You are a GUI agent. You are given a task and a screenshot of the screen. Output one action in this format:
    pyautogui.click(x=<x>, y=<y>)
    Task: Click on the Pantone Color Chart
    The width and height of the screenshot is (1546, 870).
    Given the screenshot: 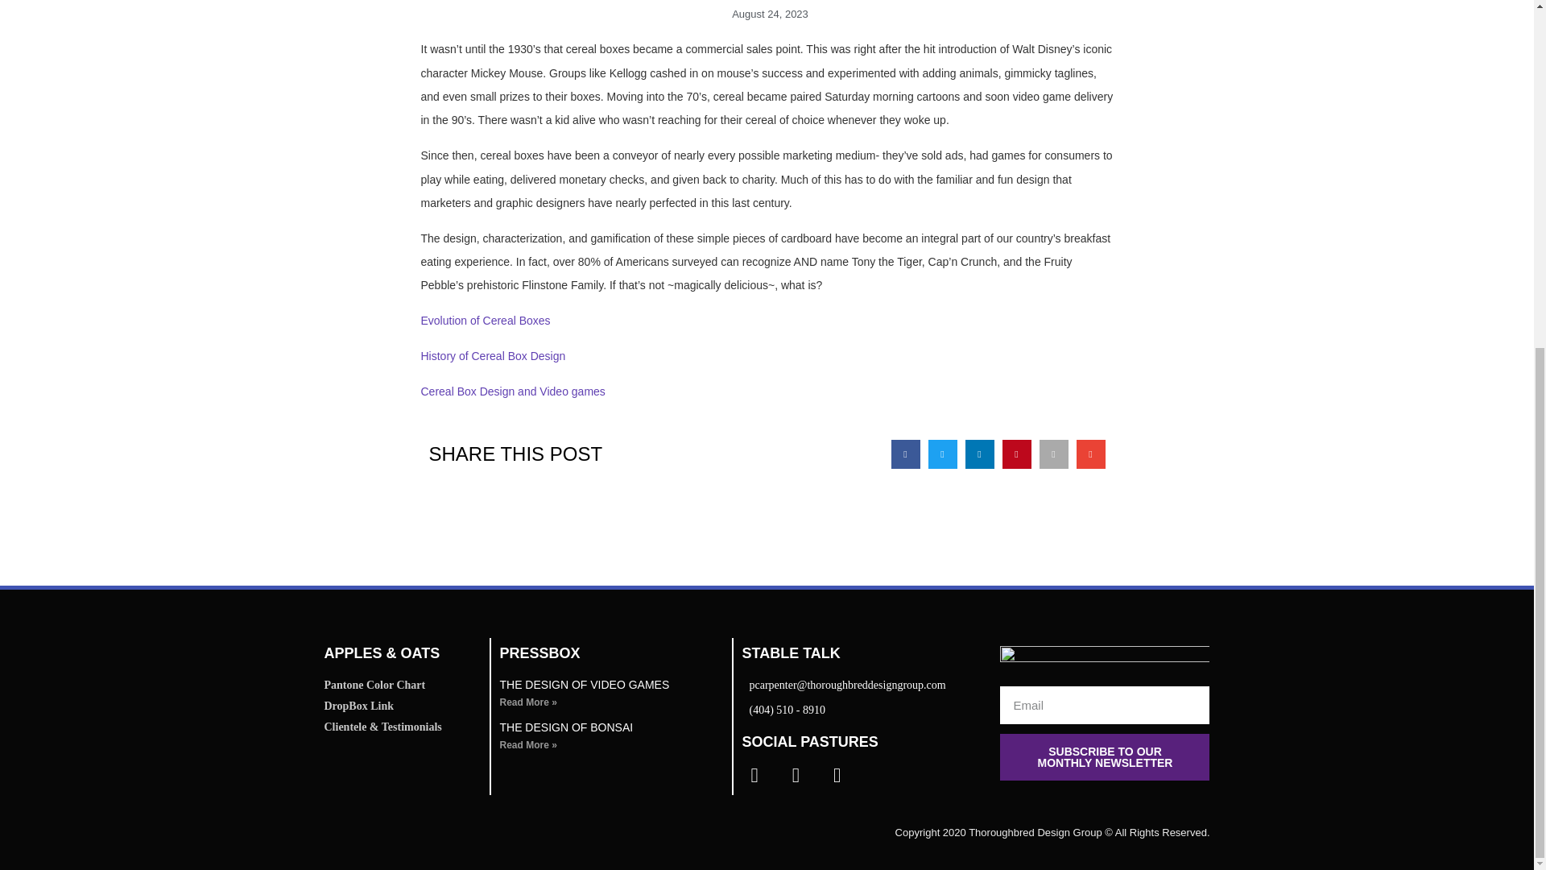 What is the action you would take?
    pyautogui.click(x=402, y=685)
    